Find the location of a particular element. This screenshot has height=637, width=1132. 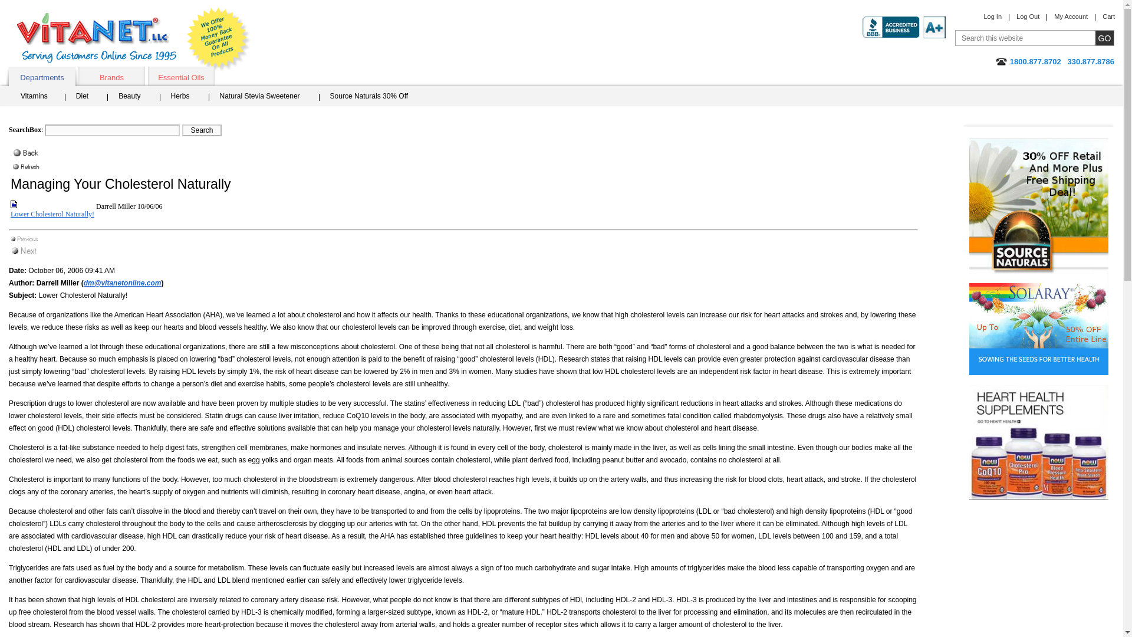

Herbs is located at coordinates (184, 98).